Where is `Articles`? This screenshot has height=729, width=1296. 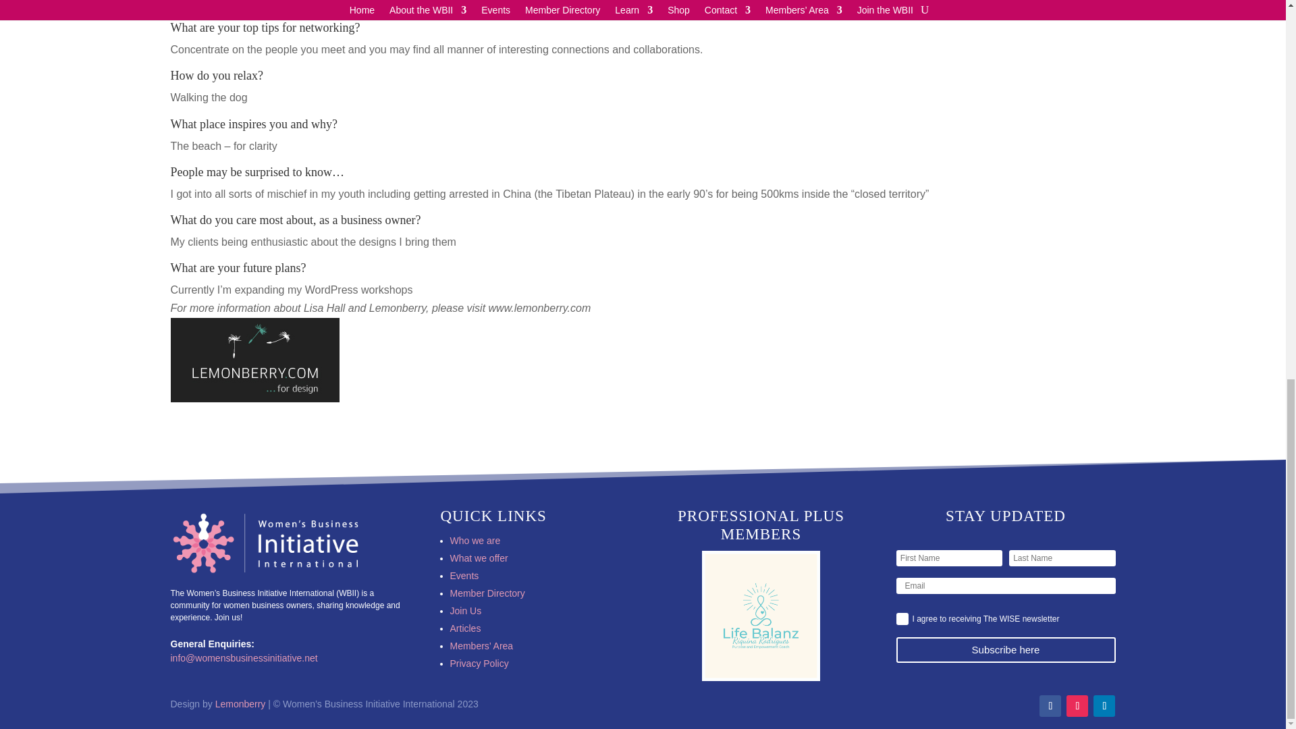 Articles is located at coordinates (465, 628).